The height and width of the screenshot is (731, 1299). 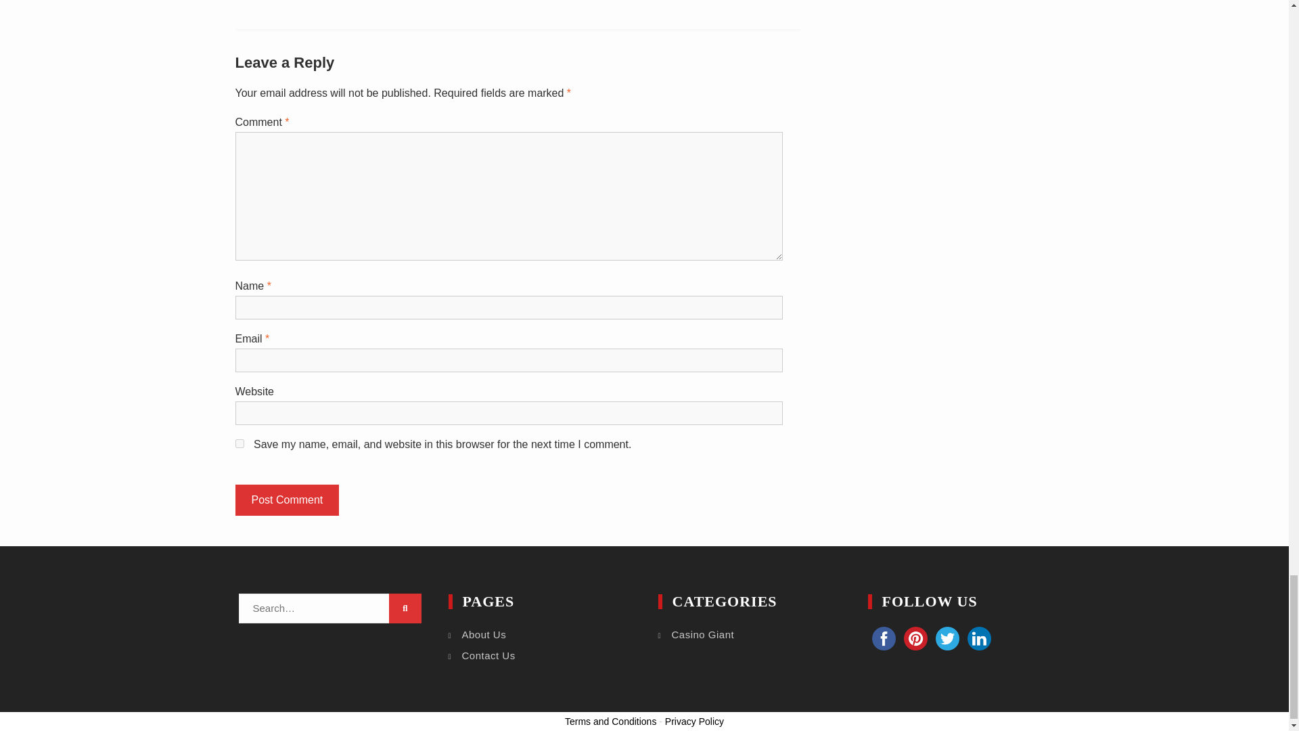 I want to click on yes, so click(x=240, y=444).